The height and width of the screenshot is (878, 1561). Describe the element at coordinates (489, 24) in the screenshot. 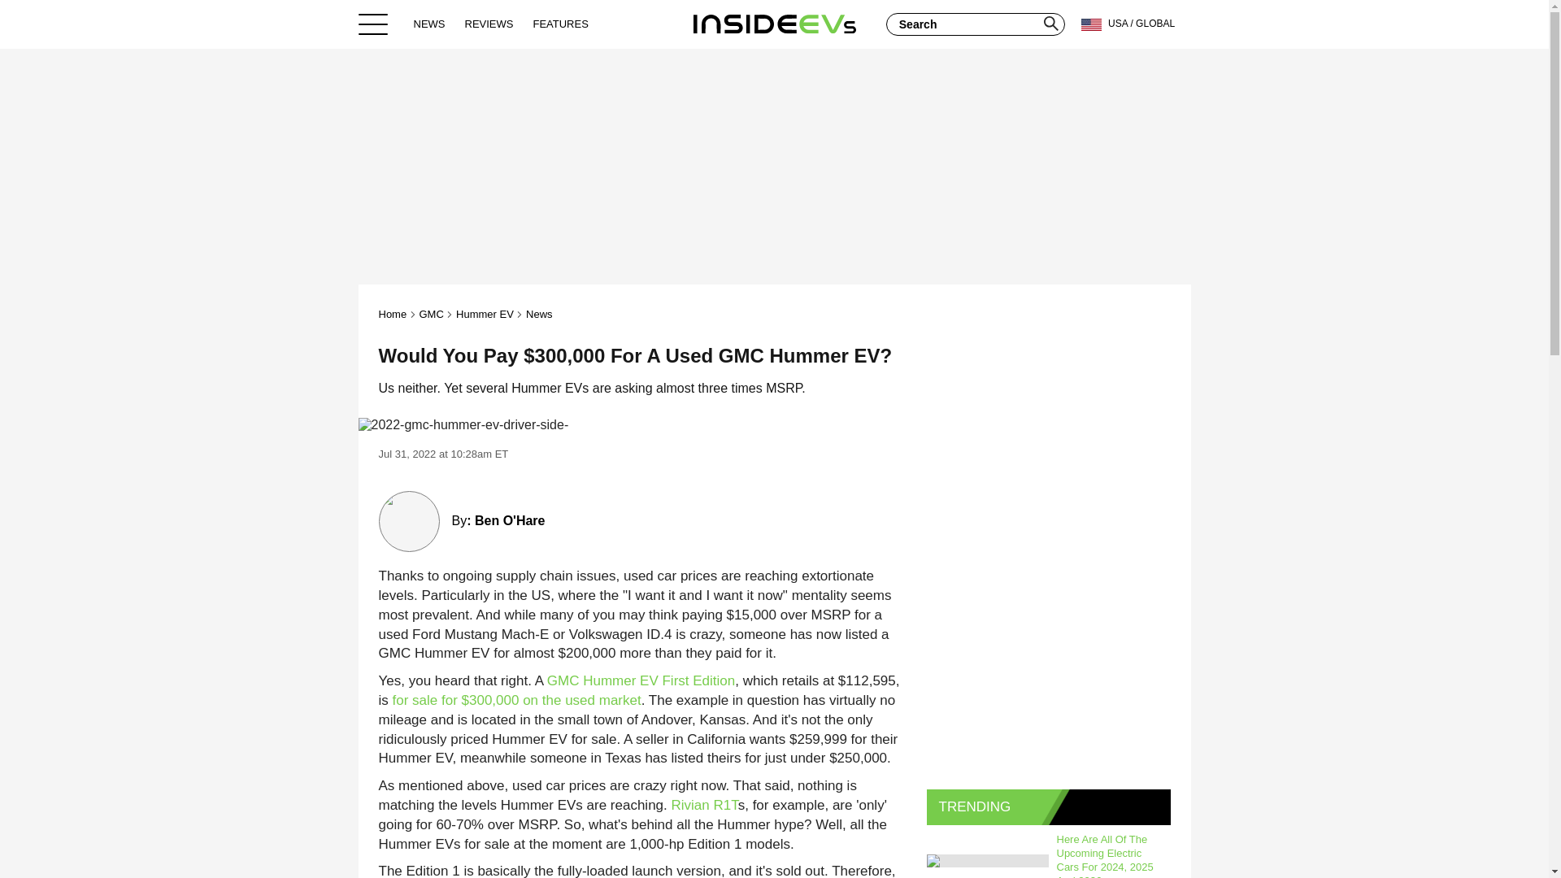

I see `REVIEWS` at that location.